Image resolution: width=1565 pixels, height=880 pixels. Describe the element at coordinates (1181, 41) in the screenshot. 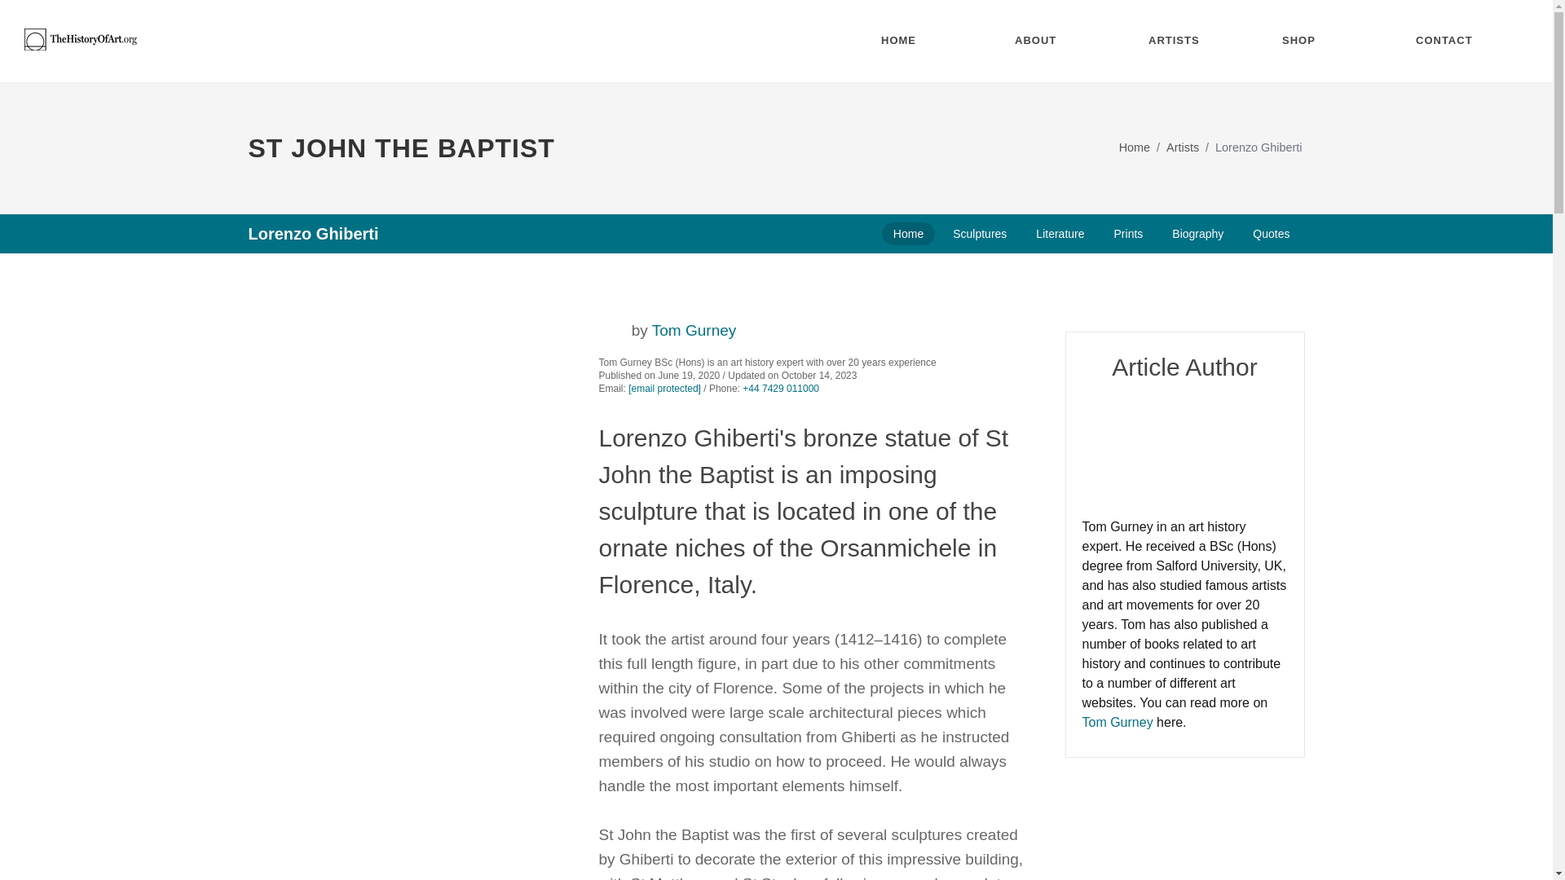

I see `ARTISTS` at that location.